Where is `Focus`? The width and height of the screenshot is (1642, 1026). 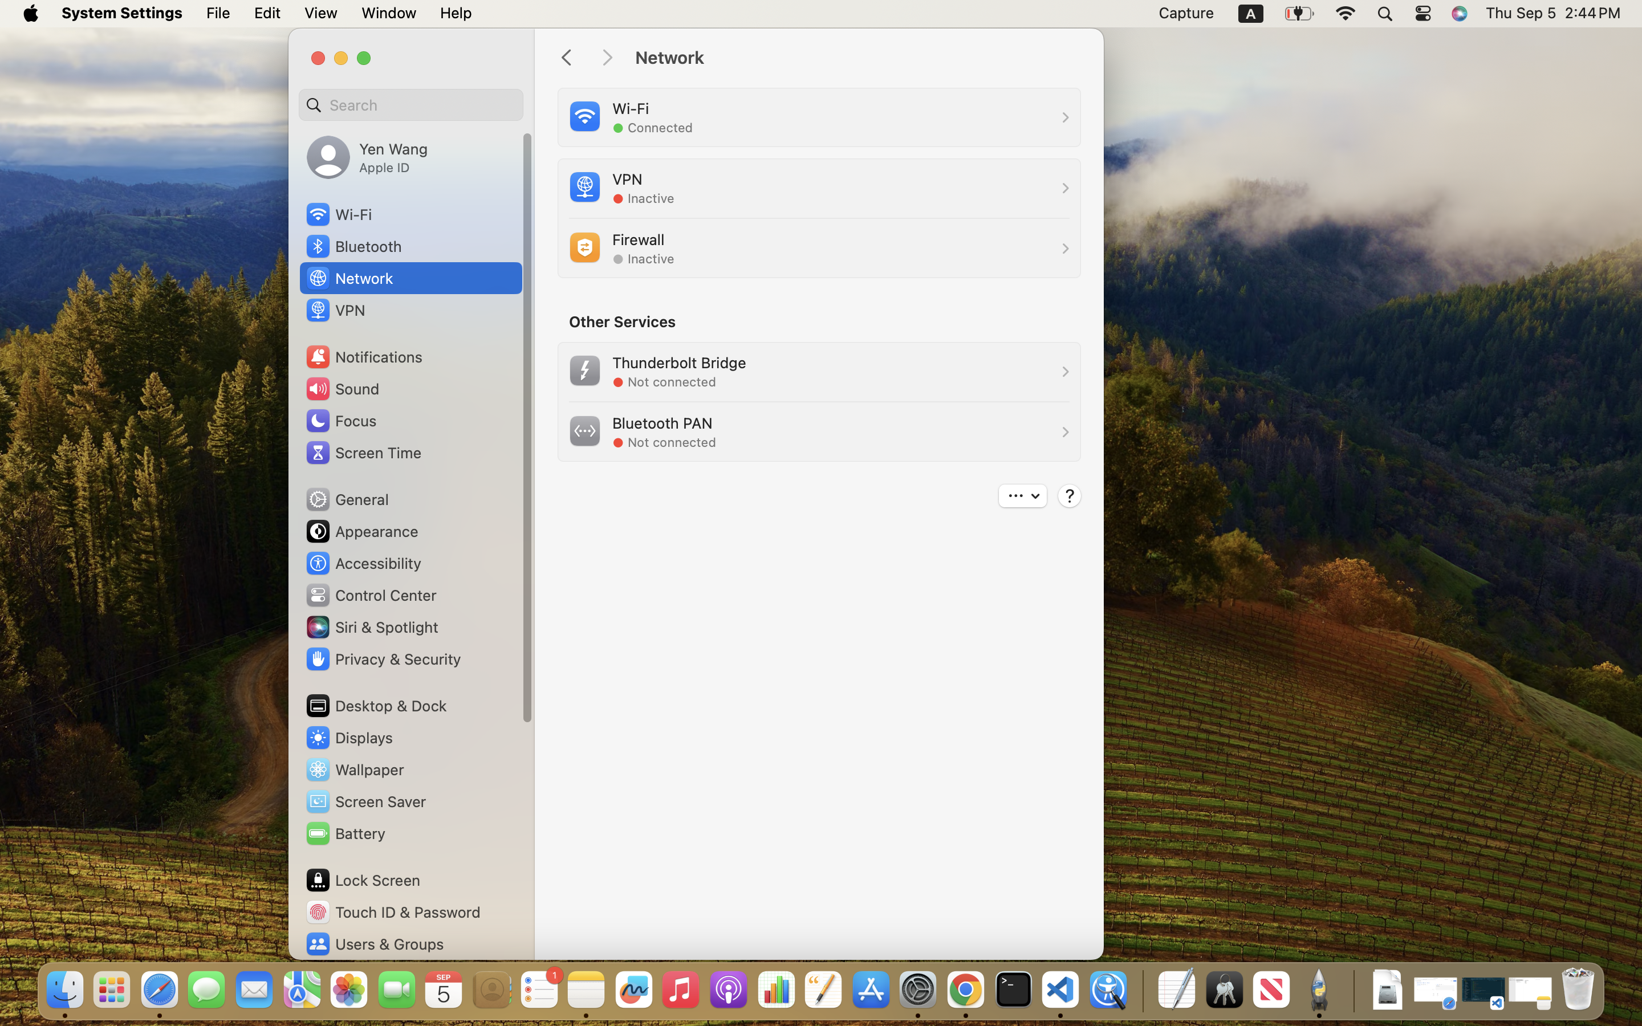
Focus is located at coordinates (340, 421).